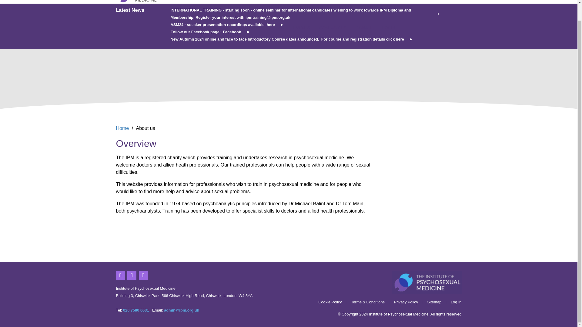 Image resolution: width=582 pixels, height=327 pixels. What do you see at coordinates (278, 29) in the screenshot?
I see `NEWS` at bounding box center [278, 29].